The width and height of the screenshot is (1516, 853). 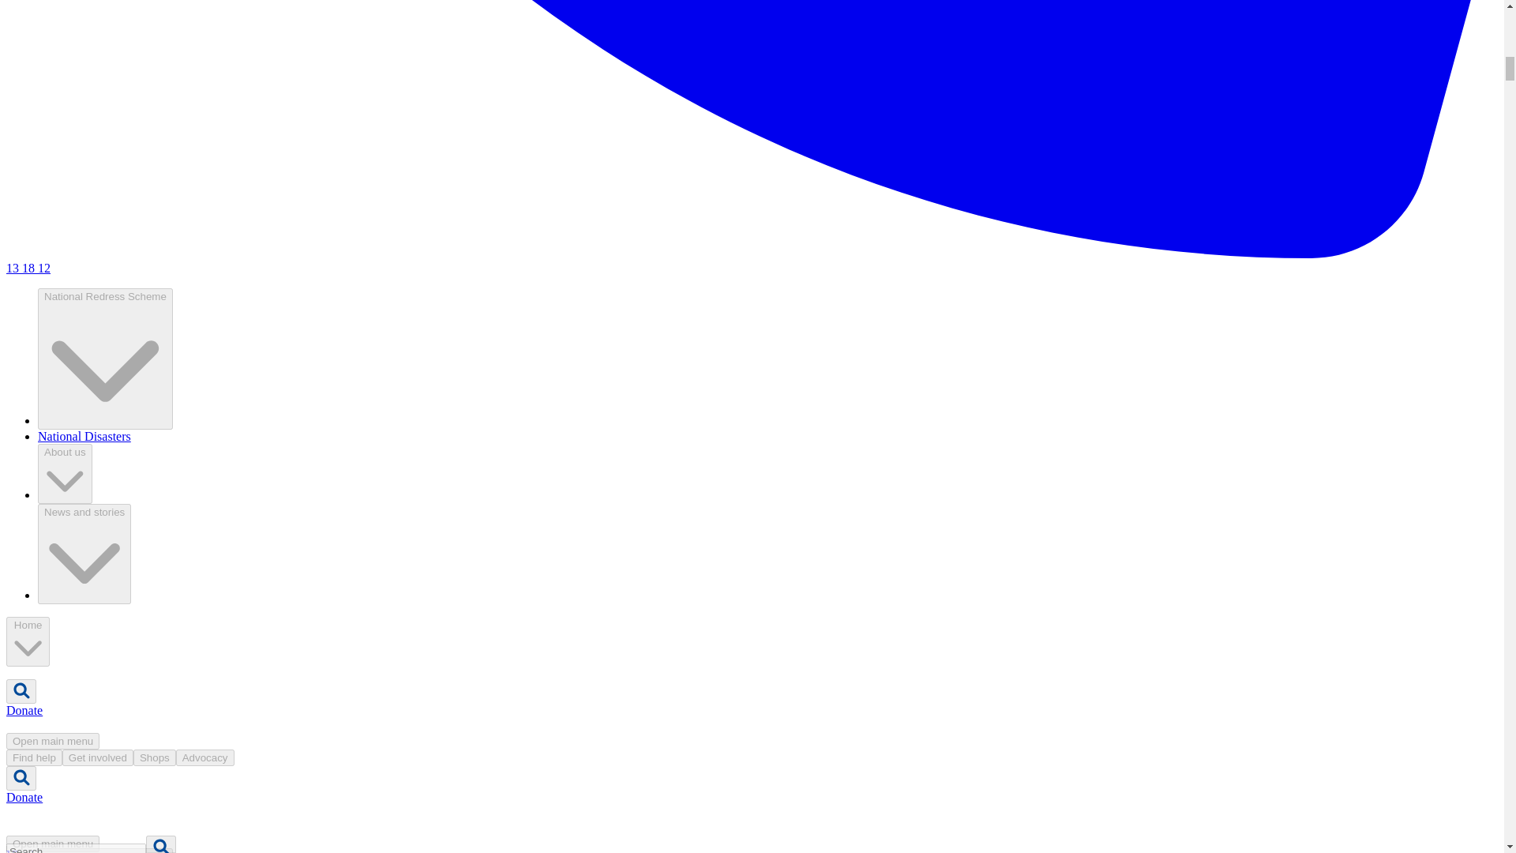 What do you see at coordinates (84, 553) in the screenshot?
I see `News and stories` at bounding box center [84, 553].